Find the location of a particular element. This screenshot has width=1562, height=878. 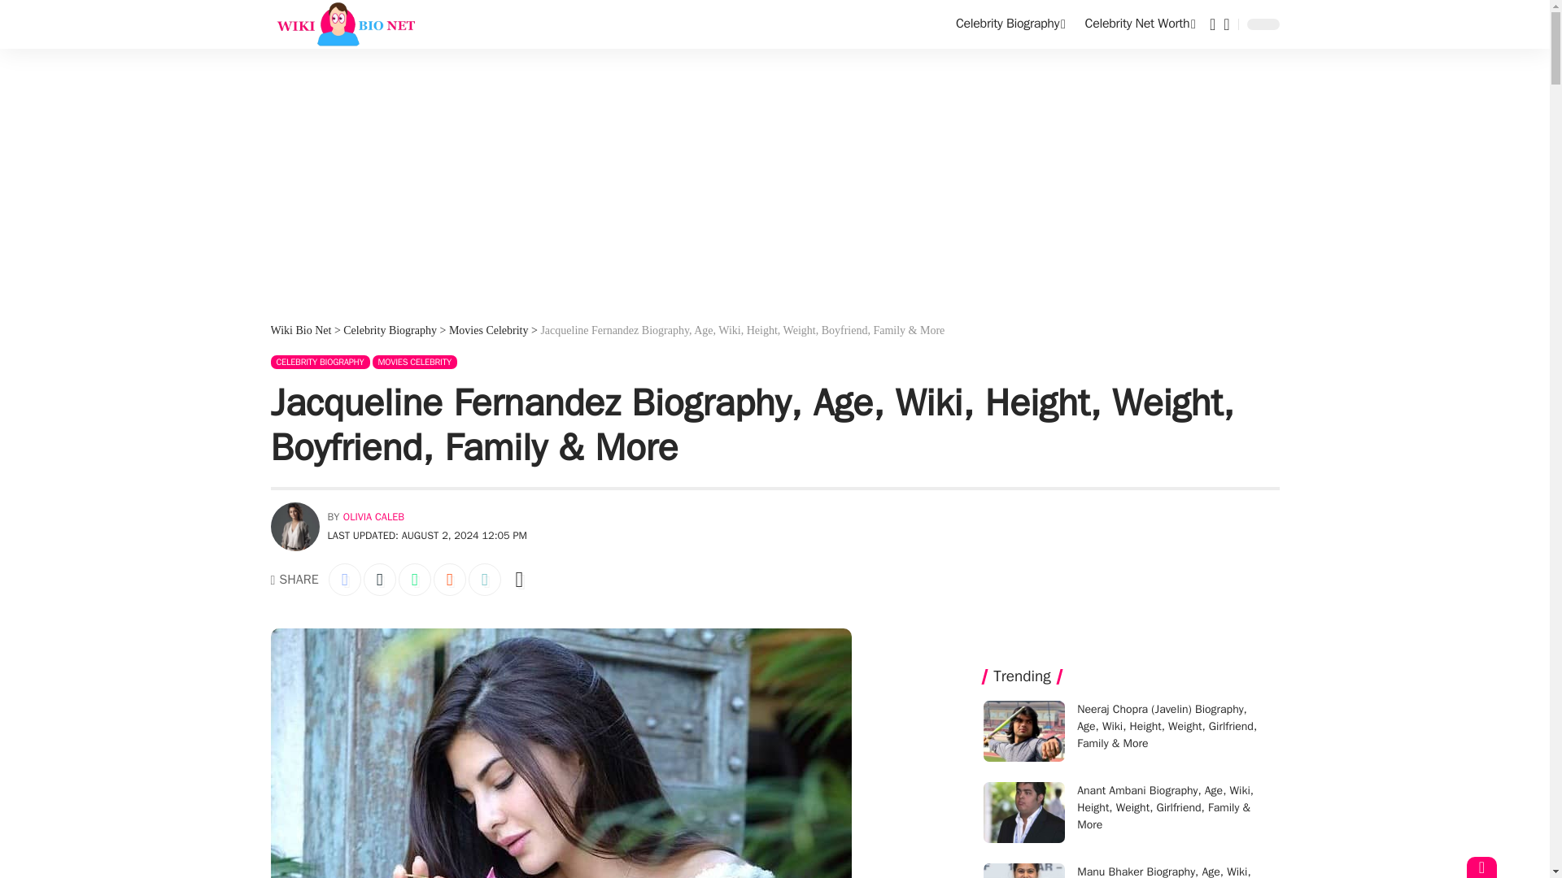

Celebrity Net Worth is located at coordinates (1141, 24).